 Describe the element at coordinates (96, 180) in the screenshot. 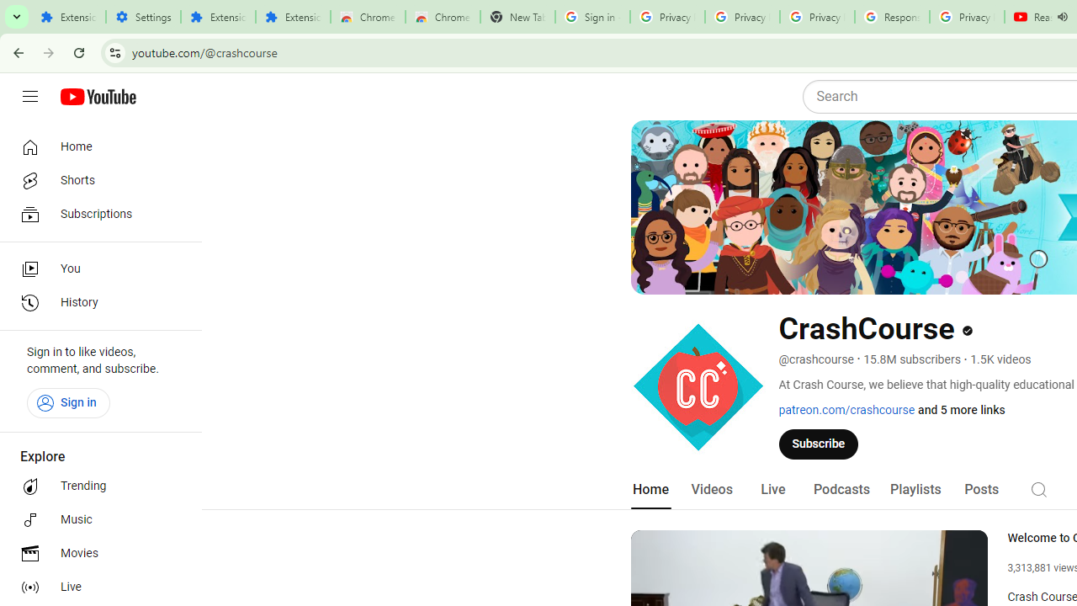

I see `Shorts` at that location.